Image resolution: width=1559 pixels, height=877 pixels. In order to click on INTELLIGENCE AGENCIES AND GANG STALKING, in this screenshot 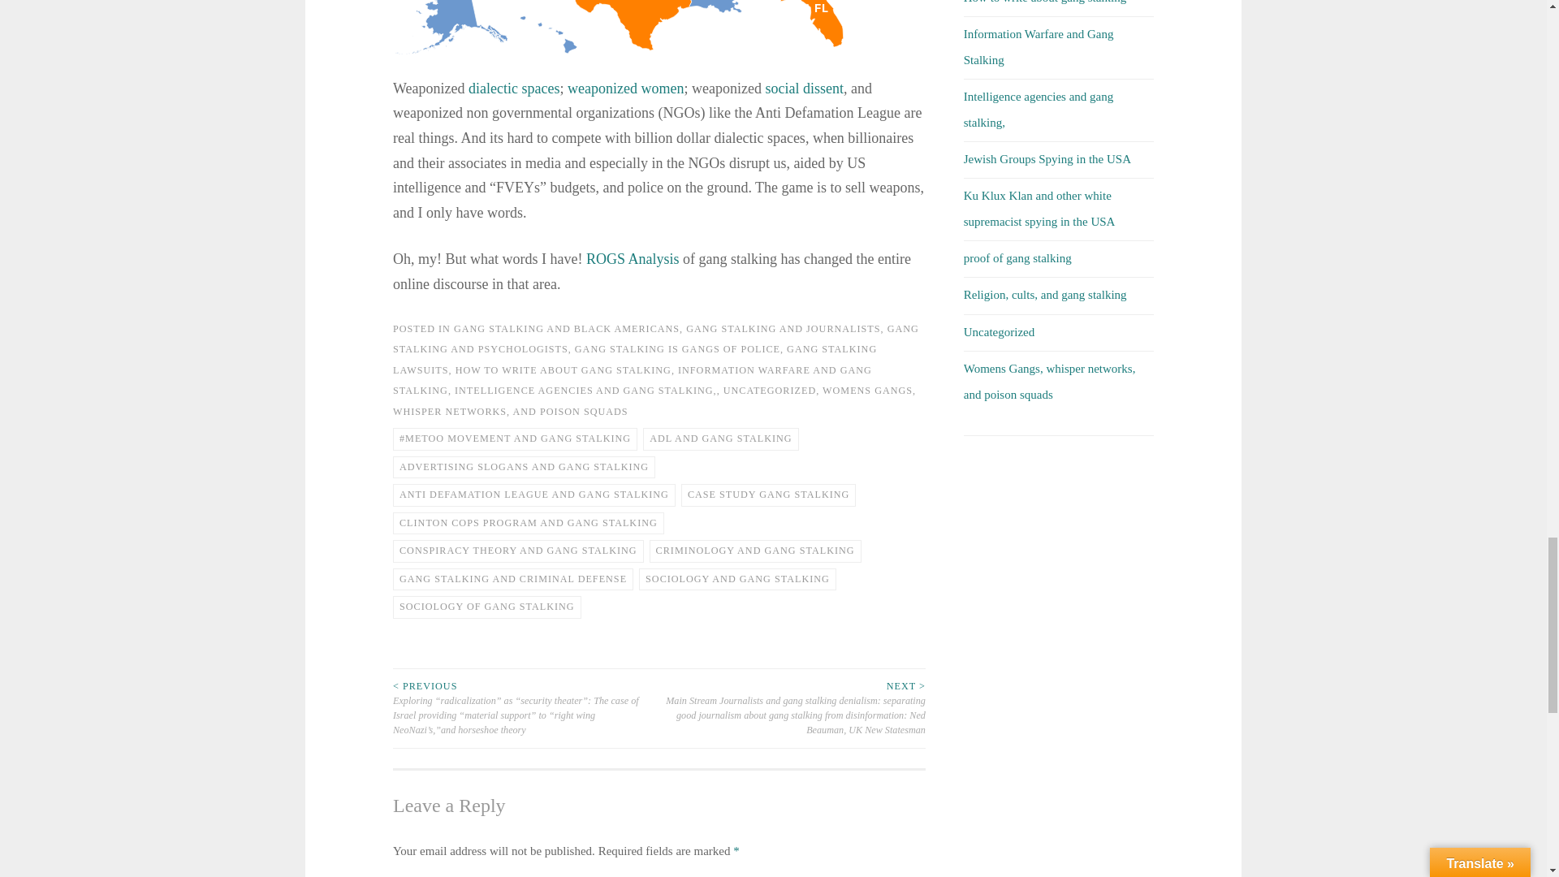, I will do `click(586, 391)`.